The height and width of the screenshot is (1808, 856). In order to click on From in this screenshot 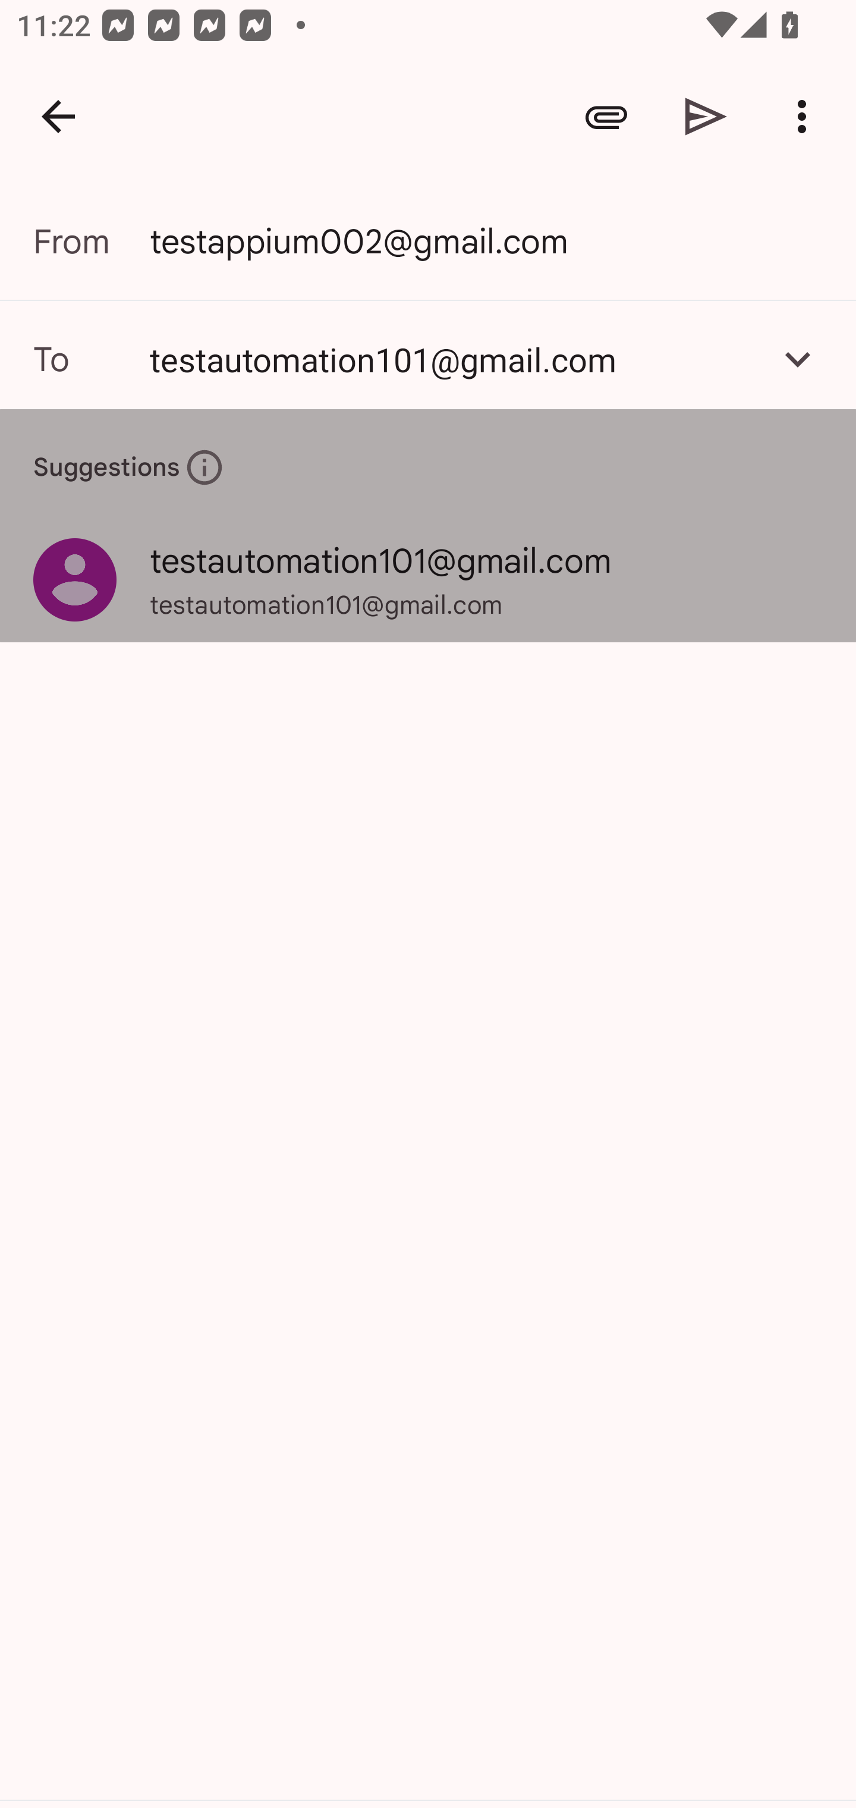, I will do `click(92, 241)`.